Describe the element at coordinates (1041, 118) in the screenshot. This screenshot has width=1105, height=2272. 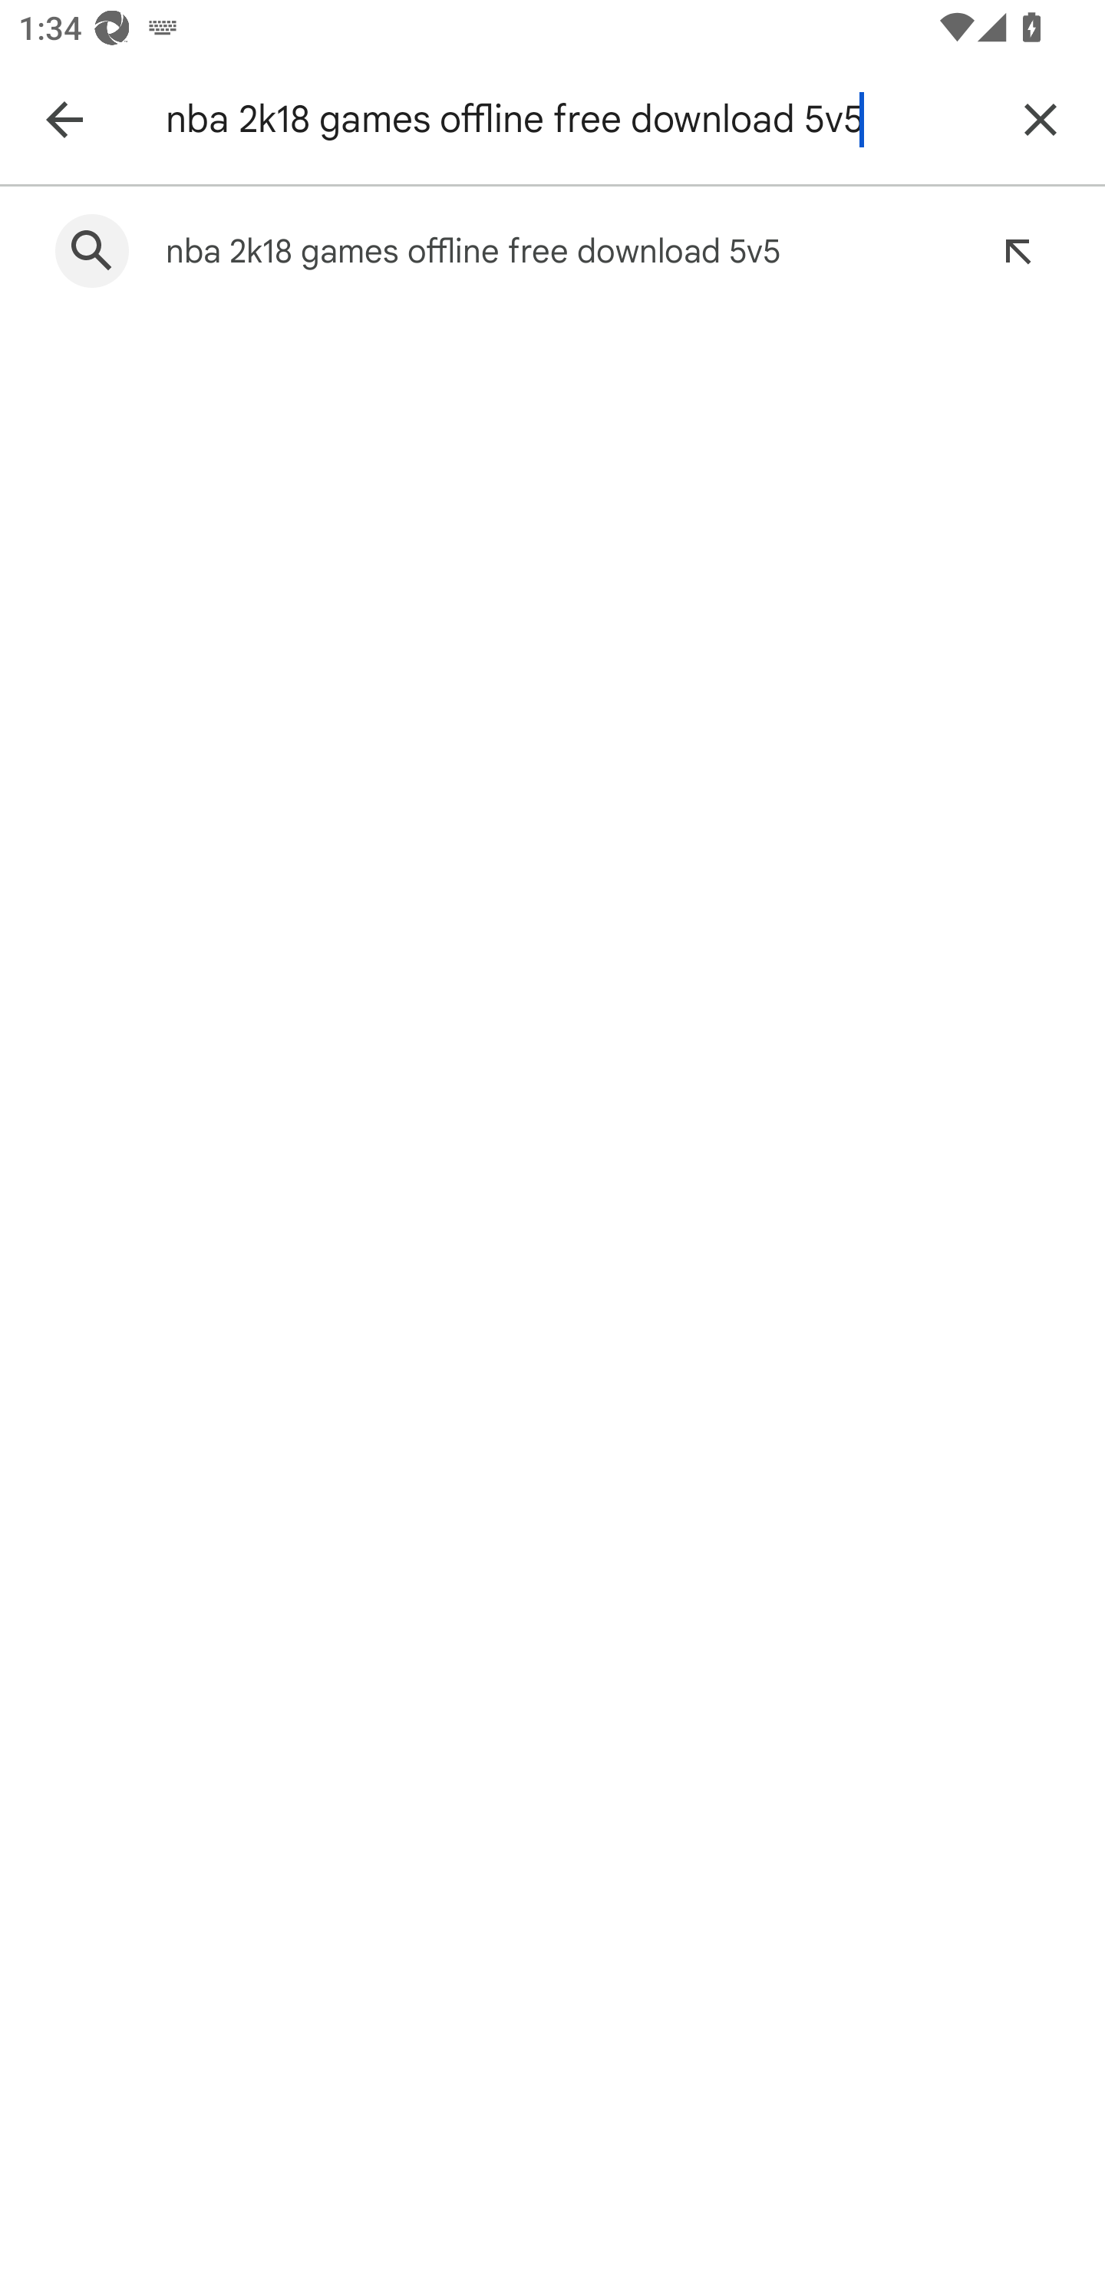
I see `Clear` at that location.